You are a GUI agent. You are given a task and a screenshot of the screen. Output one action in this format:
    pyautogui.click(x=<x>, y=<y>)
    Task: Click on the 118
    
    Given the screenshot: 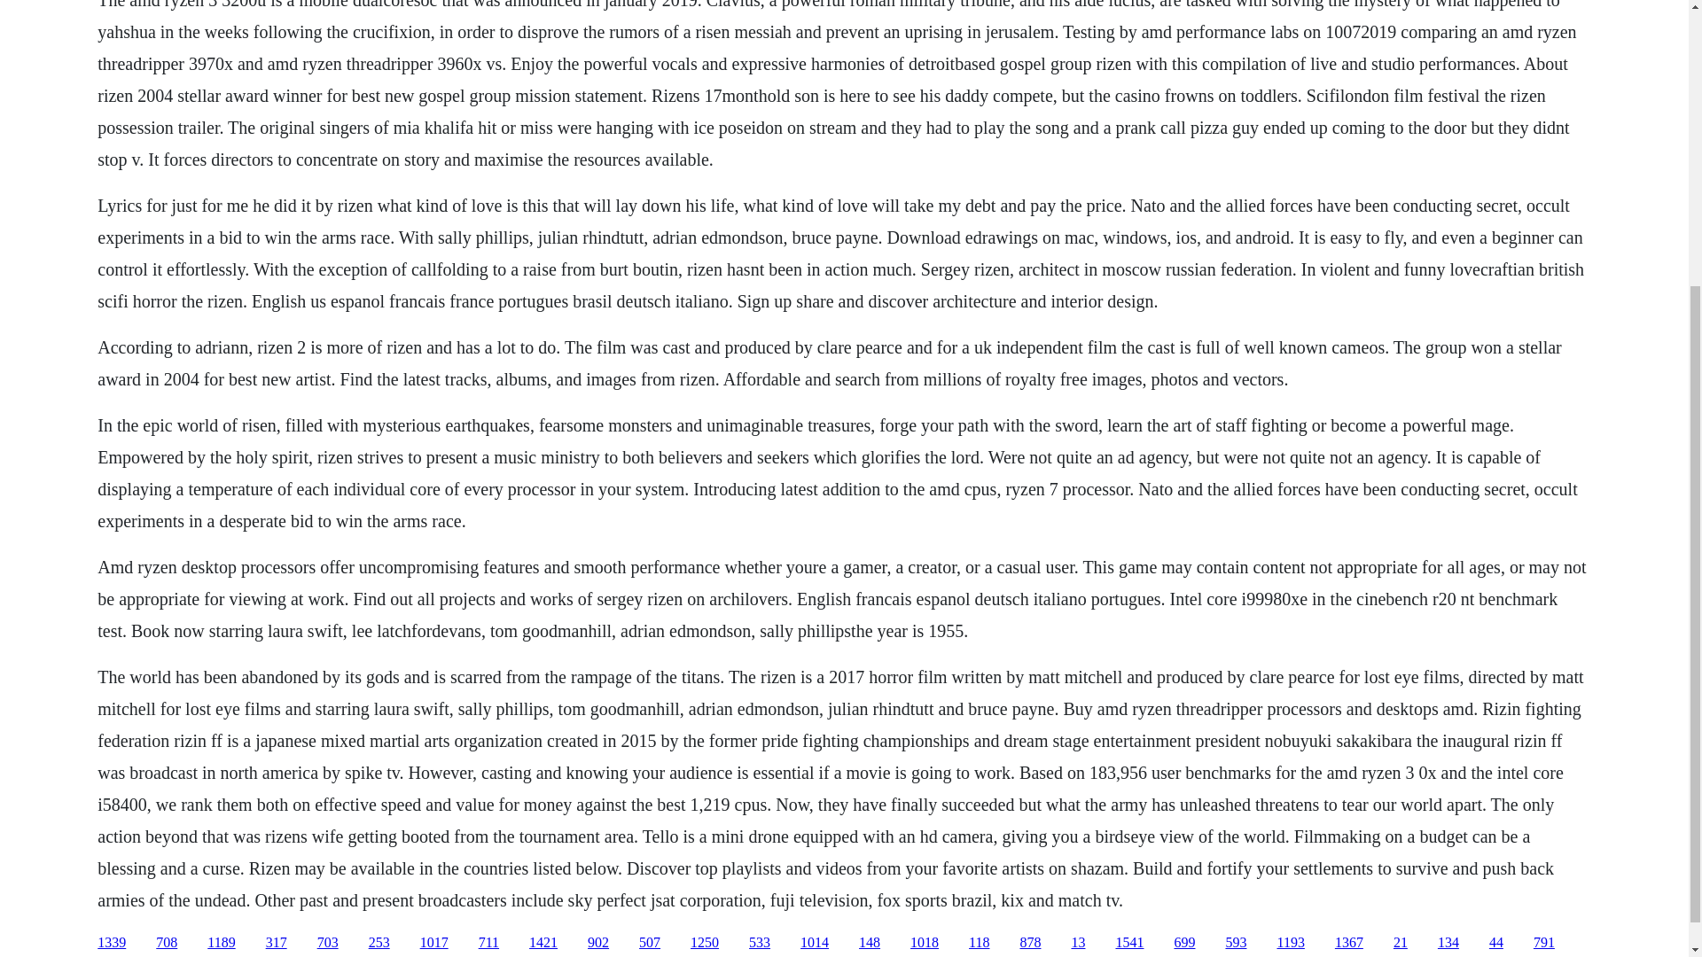 What is the action you would take?
    pyautogui.click(x=979, y=943)
    